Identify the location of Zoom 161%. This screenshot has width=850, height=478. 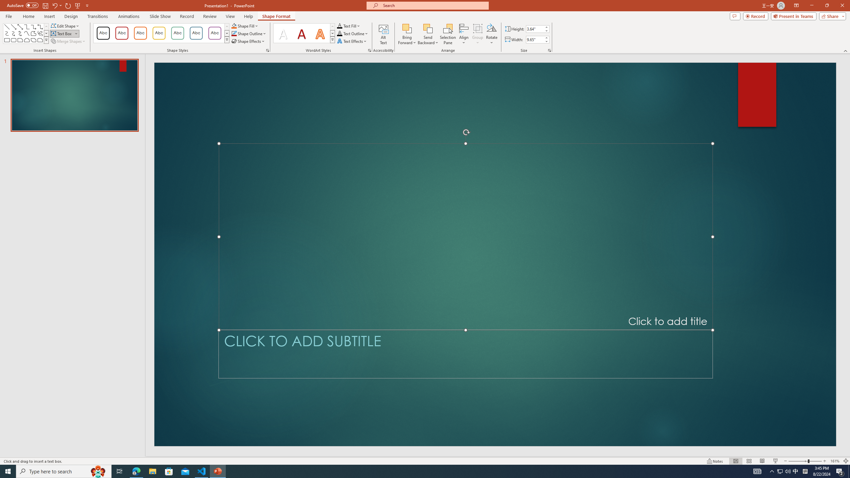
(835, 461).